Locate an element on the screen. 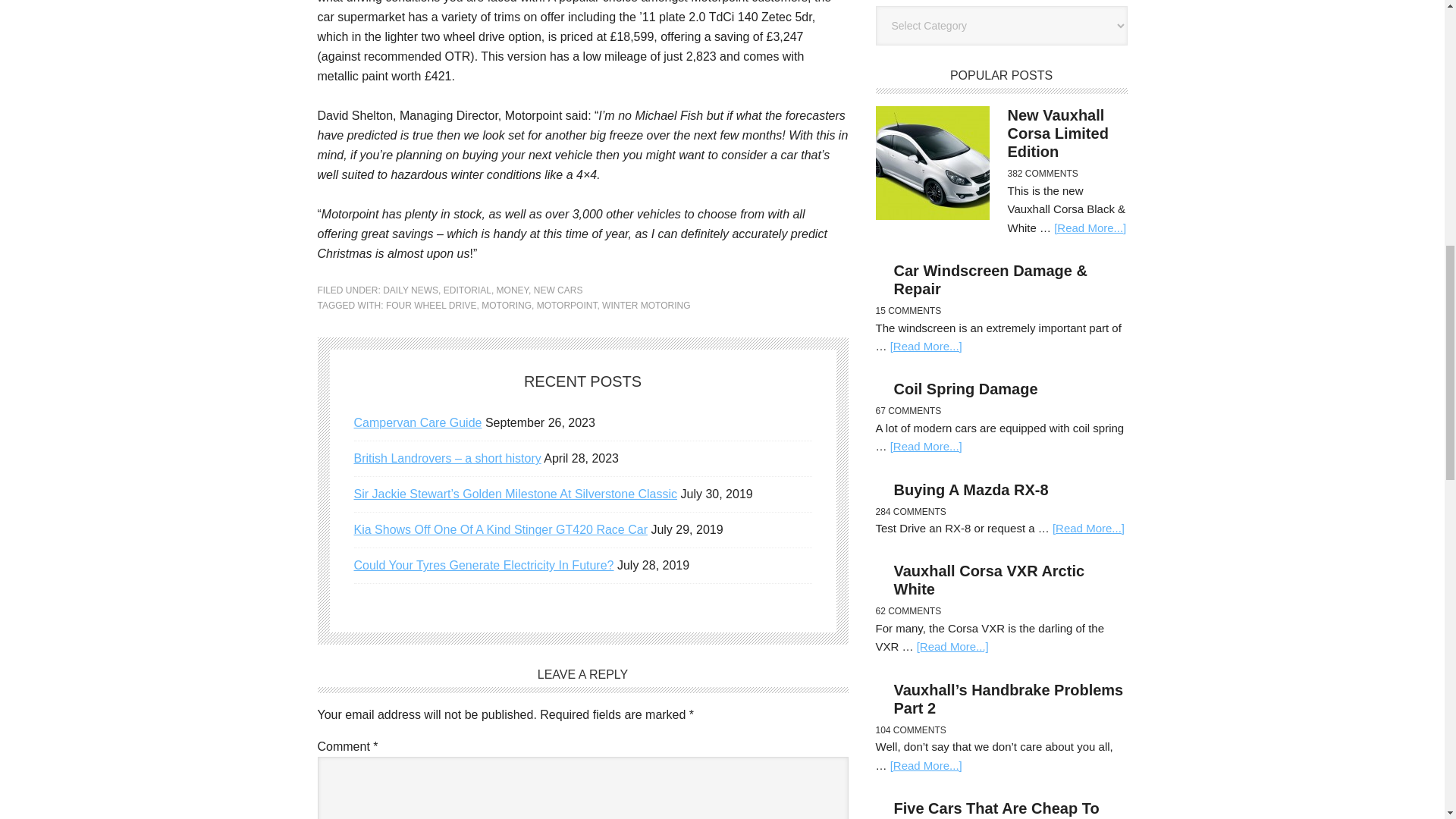 This screenshot has height=819, width=1456. 382 COMMENTS is located at coordinates (1042, 174).